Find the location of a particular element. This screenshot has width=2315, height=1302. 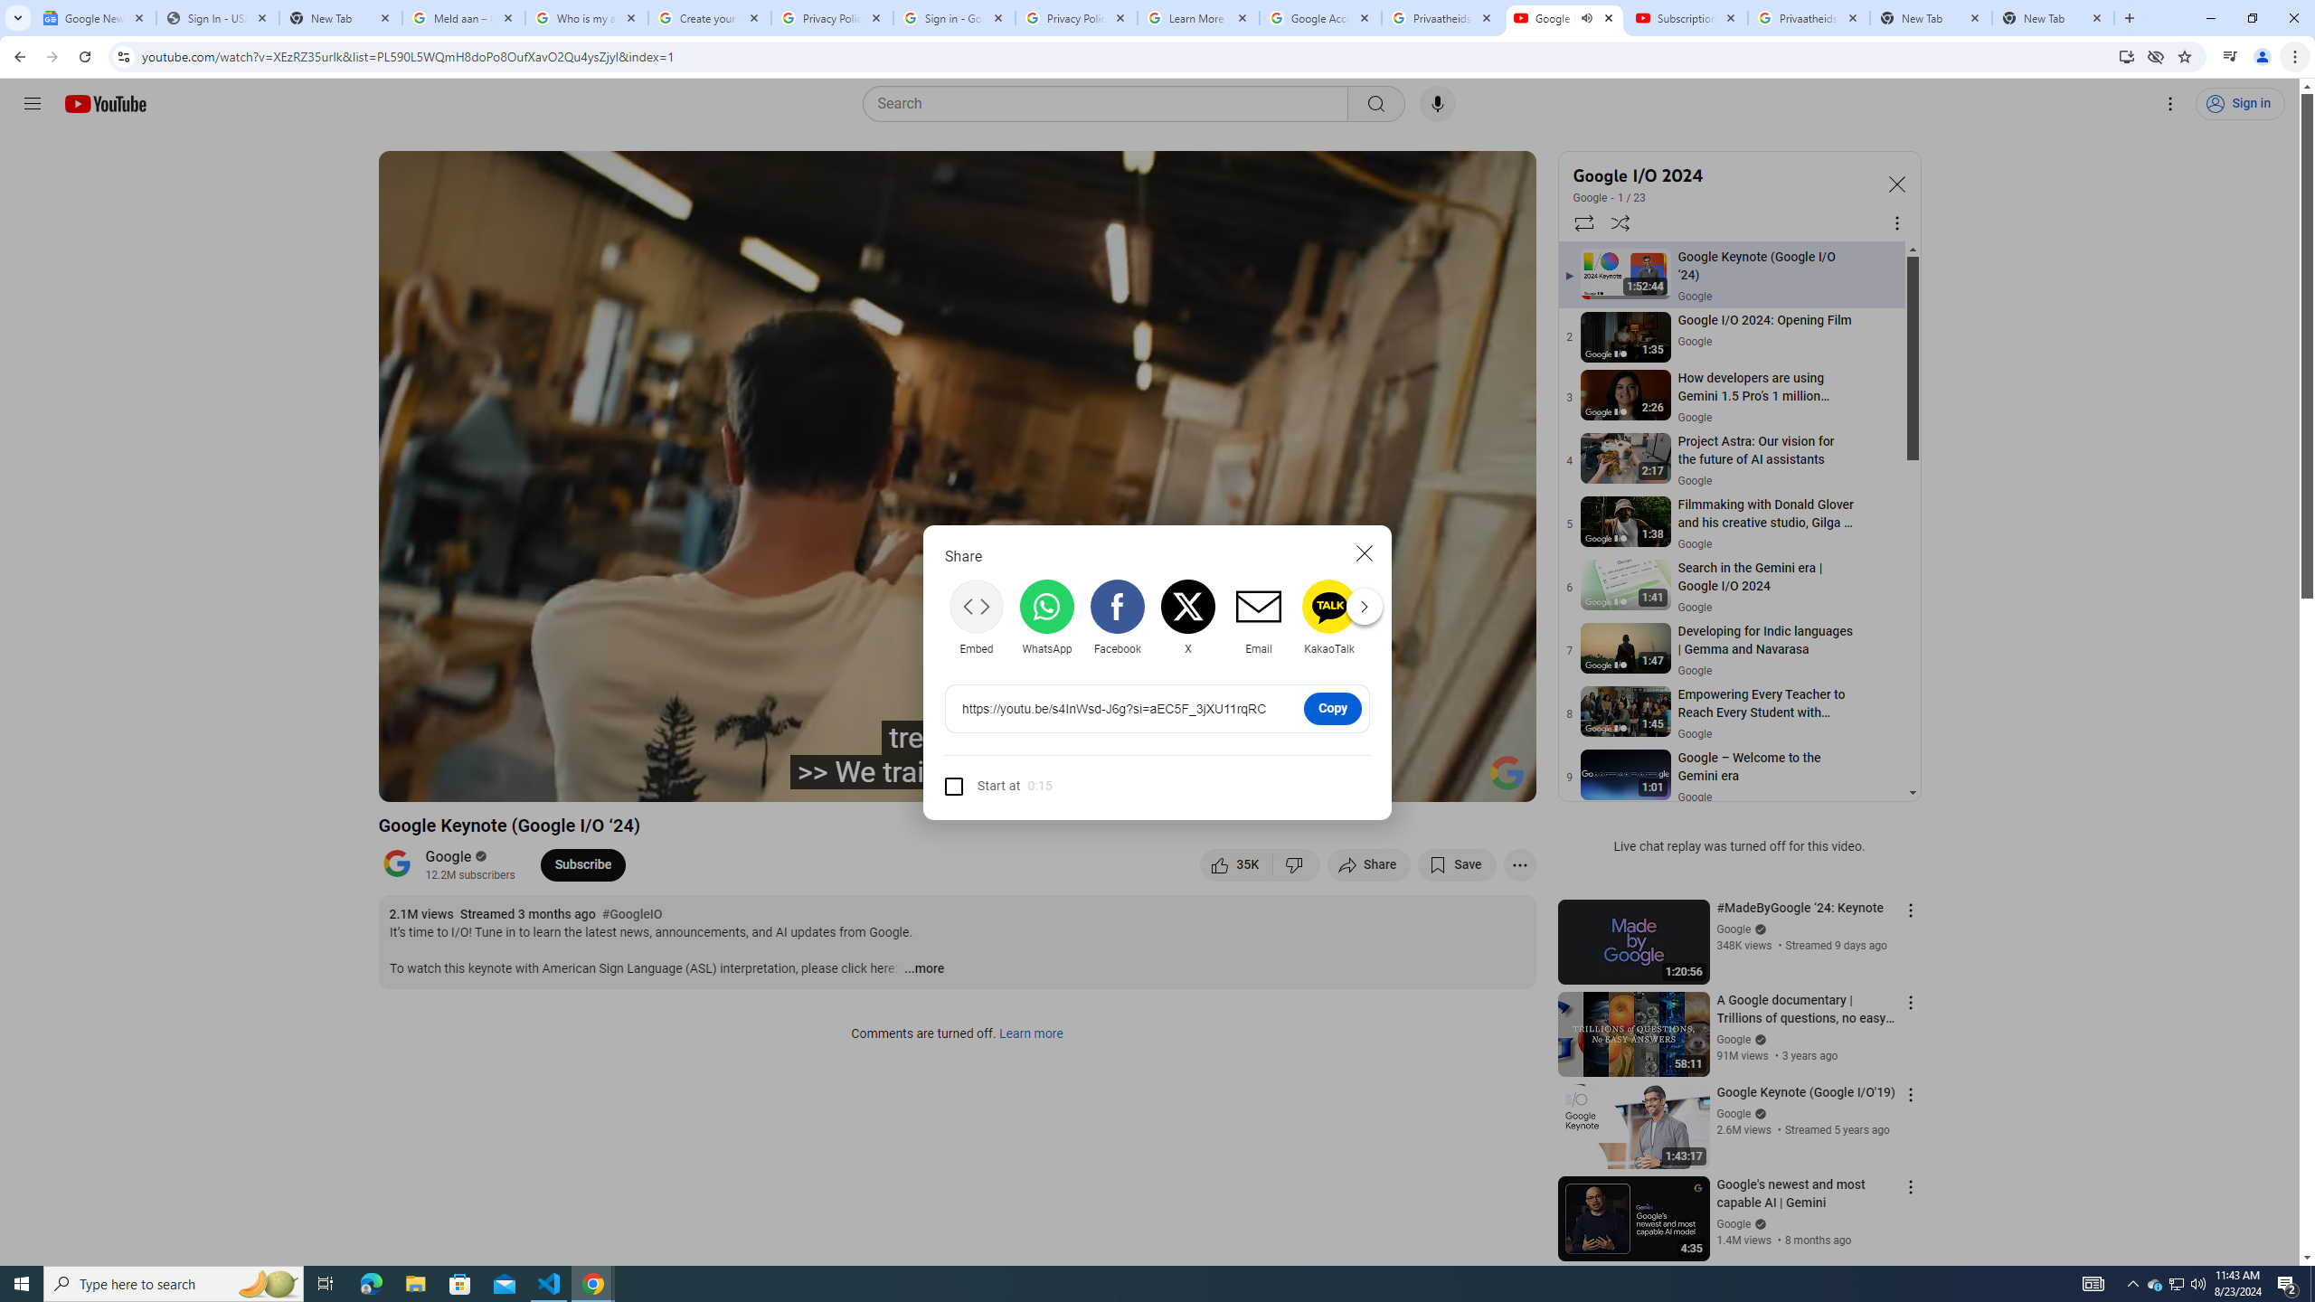

Google News is located at coordinates (94, 18).